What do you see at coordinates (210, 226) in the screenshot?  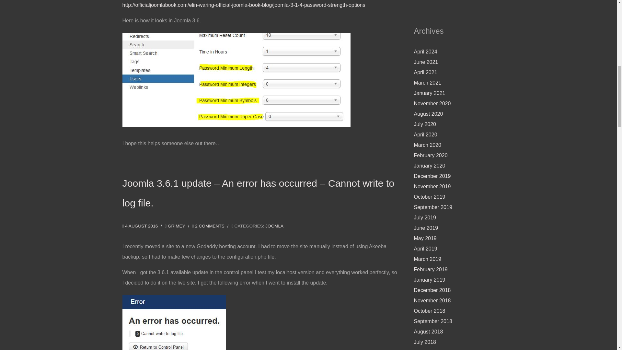 I see `2 COMMENTS` at bounding box center [210, 226].